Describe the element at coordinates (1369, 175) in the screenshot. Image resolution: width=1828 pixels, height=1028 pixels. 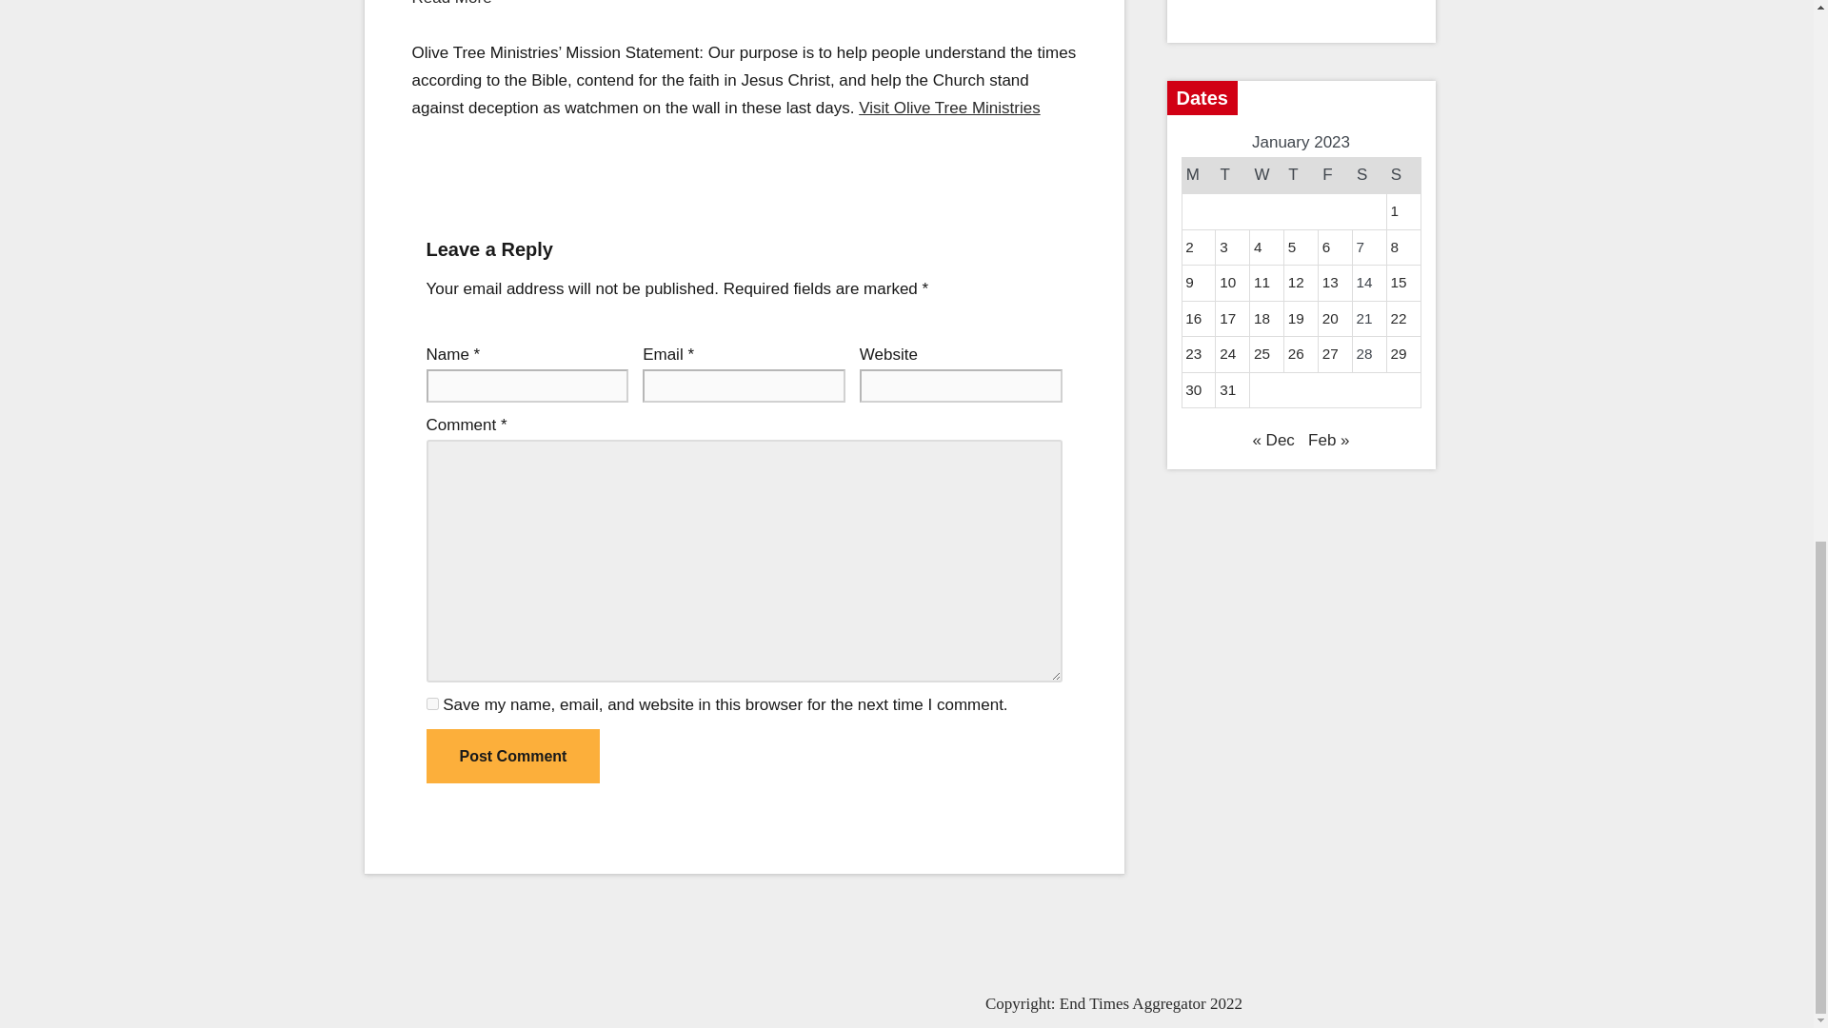
I see `Saturday` at that location.